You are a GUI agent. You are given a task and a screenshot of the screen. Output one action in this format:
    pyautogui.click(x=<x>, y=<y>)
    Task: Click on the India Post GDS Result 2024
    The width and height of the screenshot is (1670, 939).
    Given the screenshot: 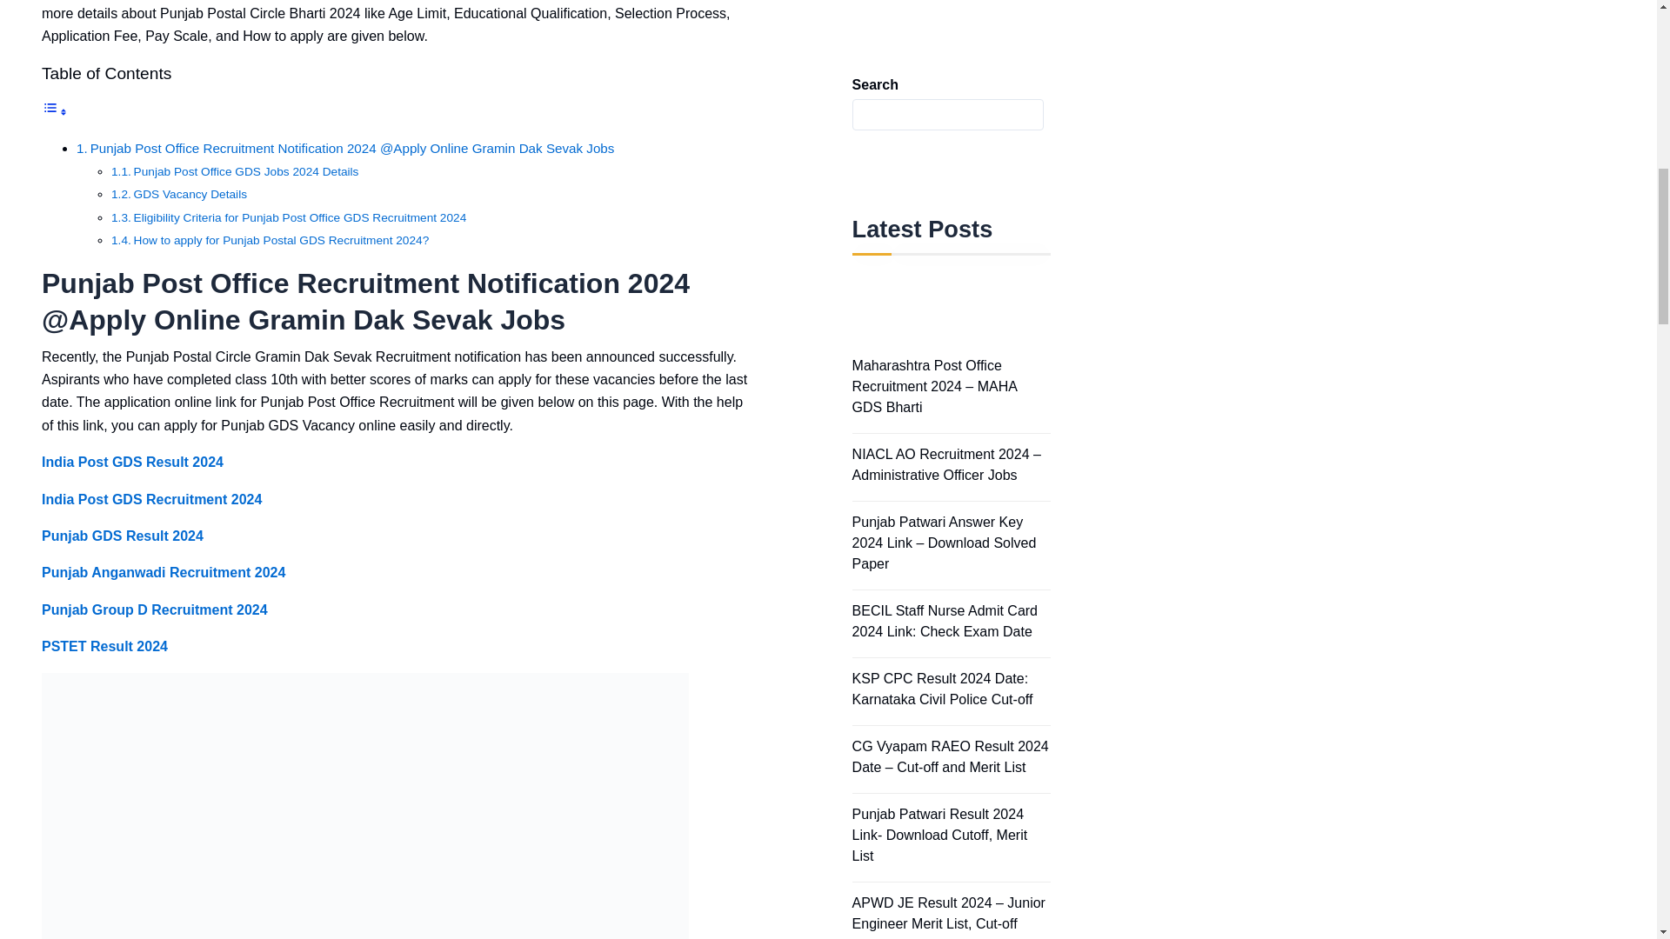 What is the action you would take?
    pyautogui.click(x=132, y=463)
    